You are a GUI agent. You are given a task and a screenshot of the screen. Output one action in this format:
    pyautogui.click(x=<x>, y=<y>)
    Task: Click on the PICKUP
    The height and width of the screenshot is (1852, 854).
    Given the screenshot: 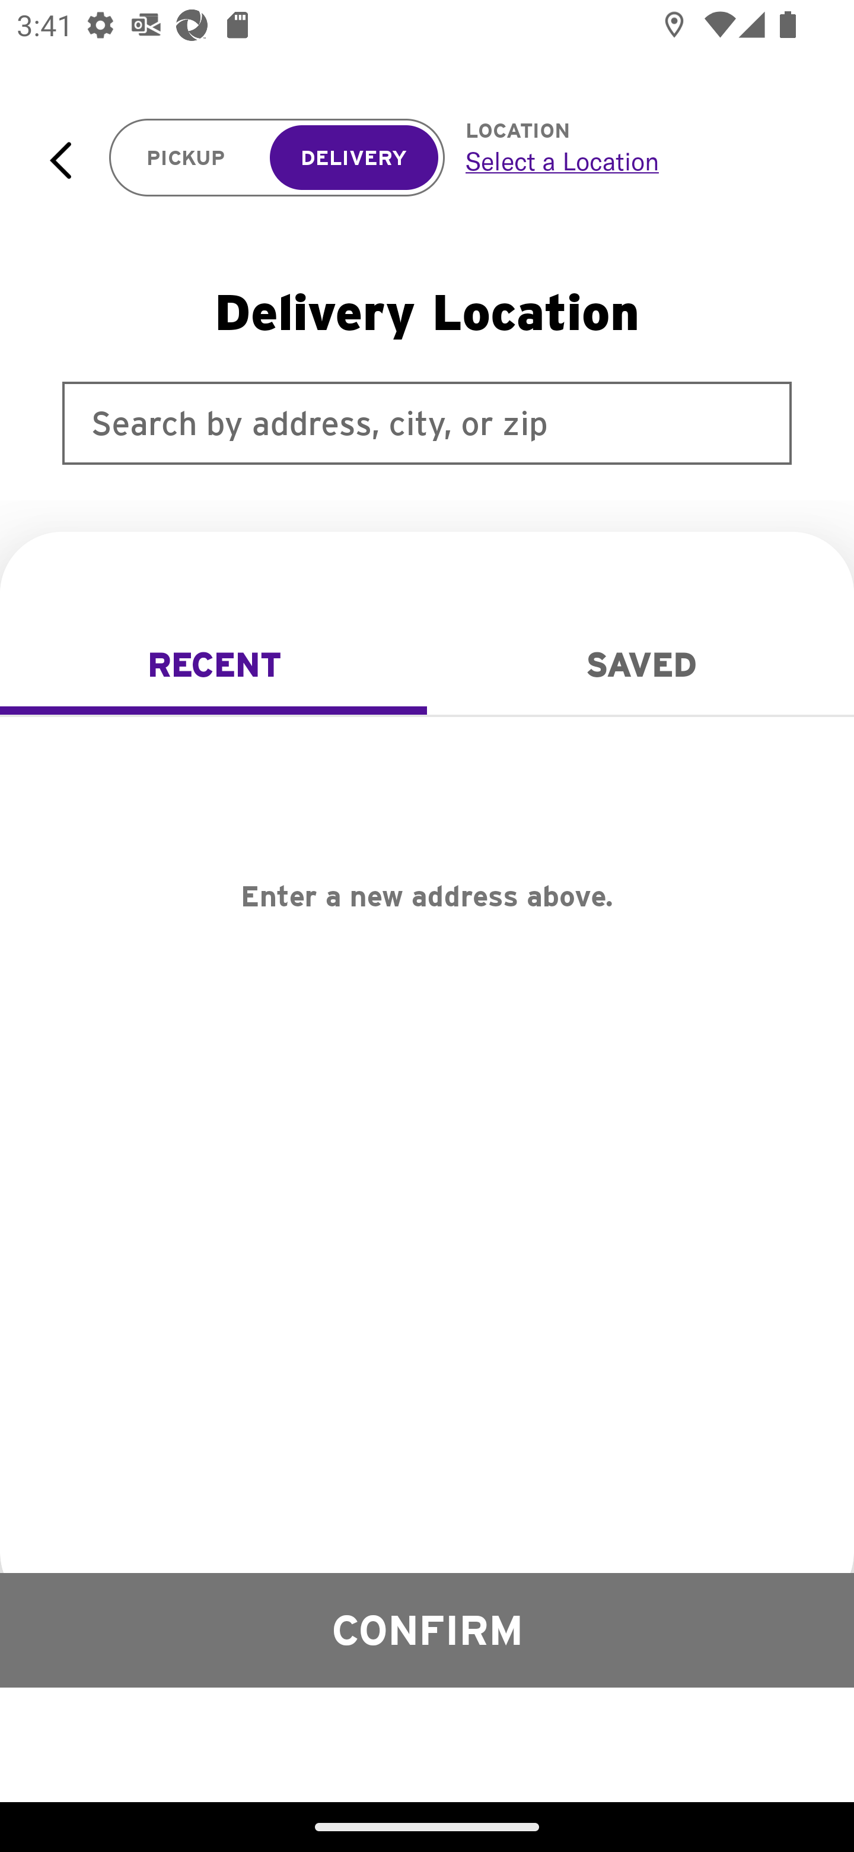 What is the action you would take?
    pyautogui.click(x=186, y=158)
    